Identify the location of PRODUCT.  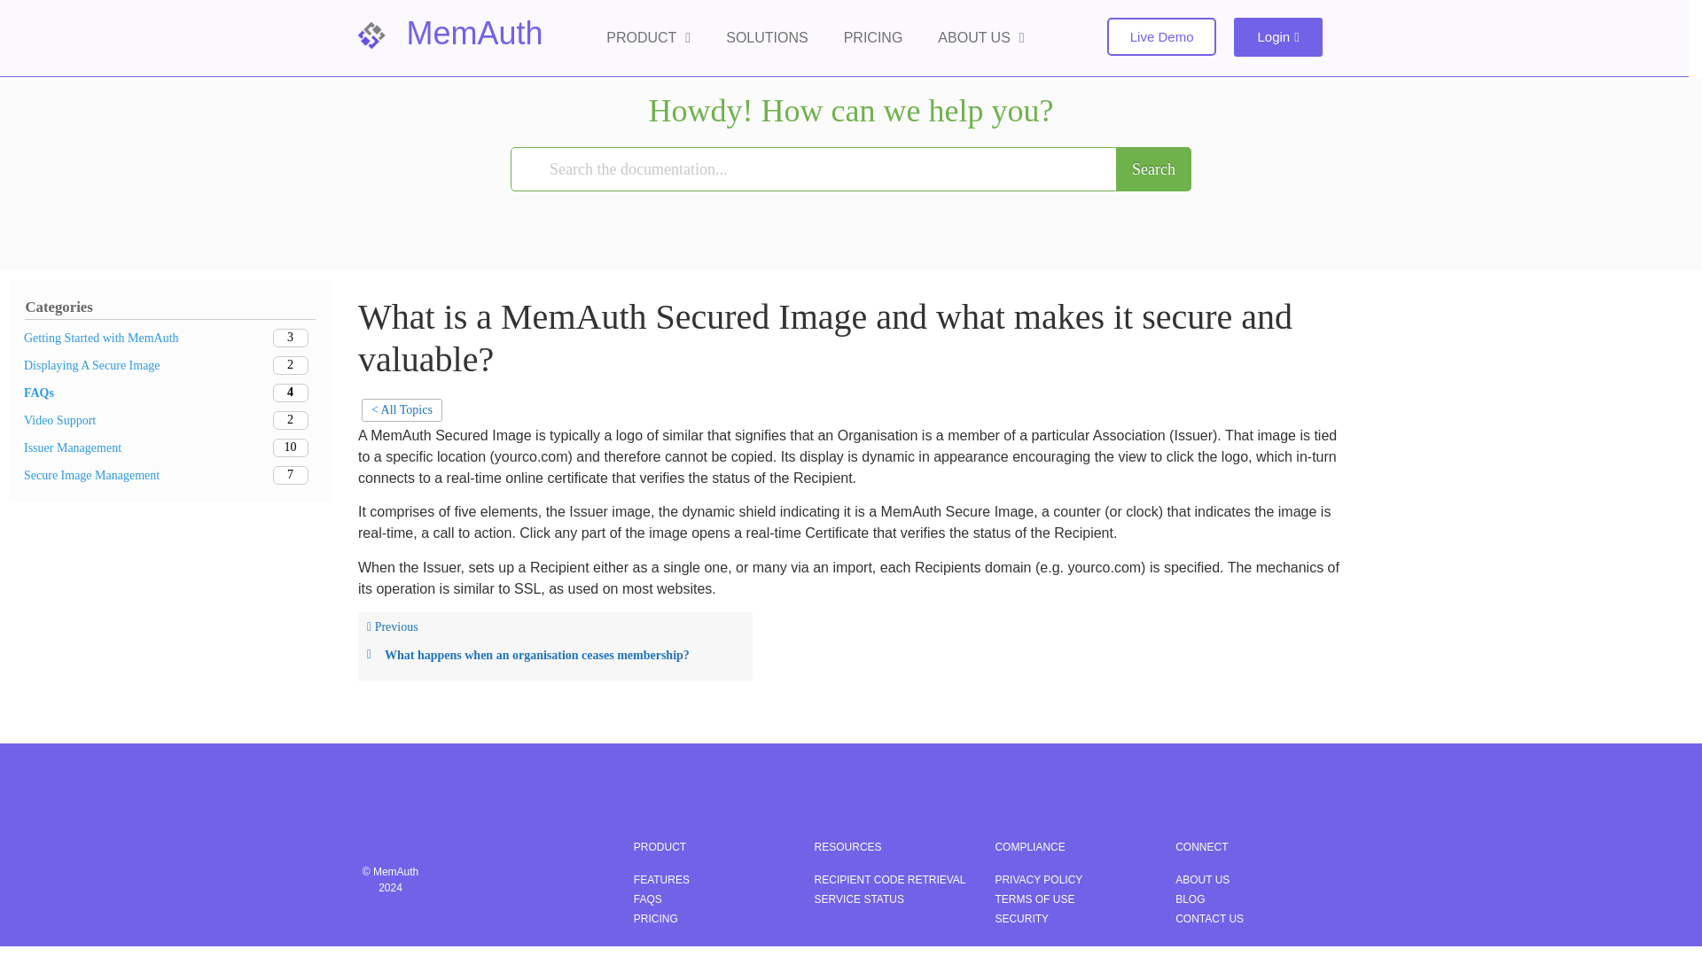
(648, 37).